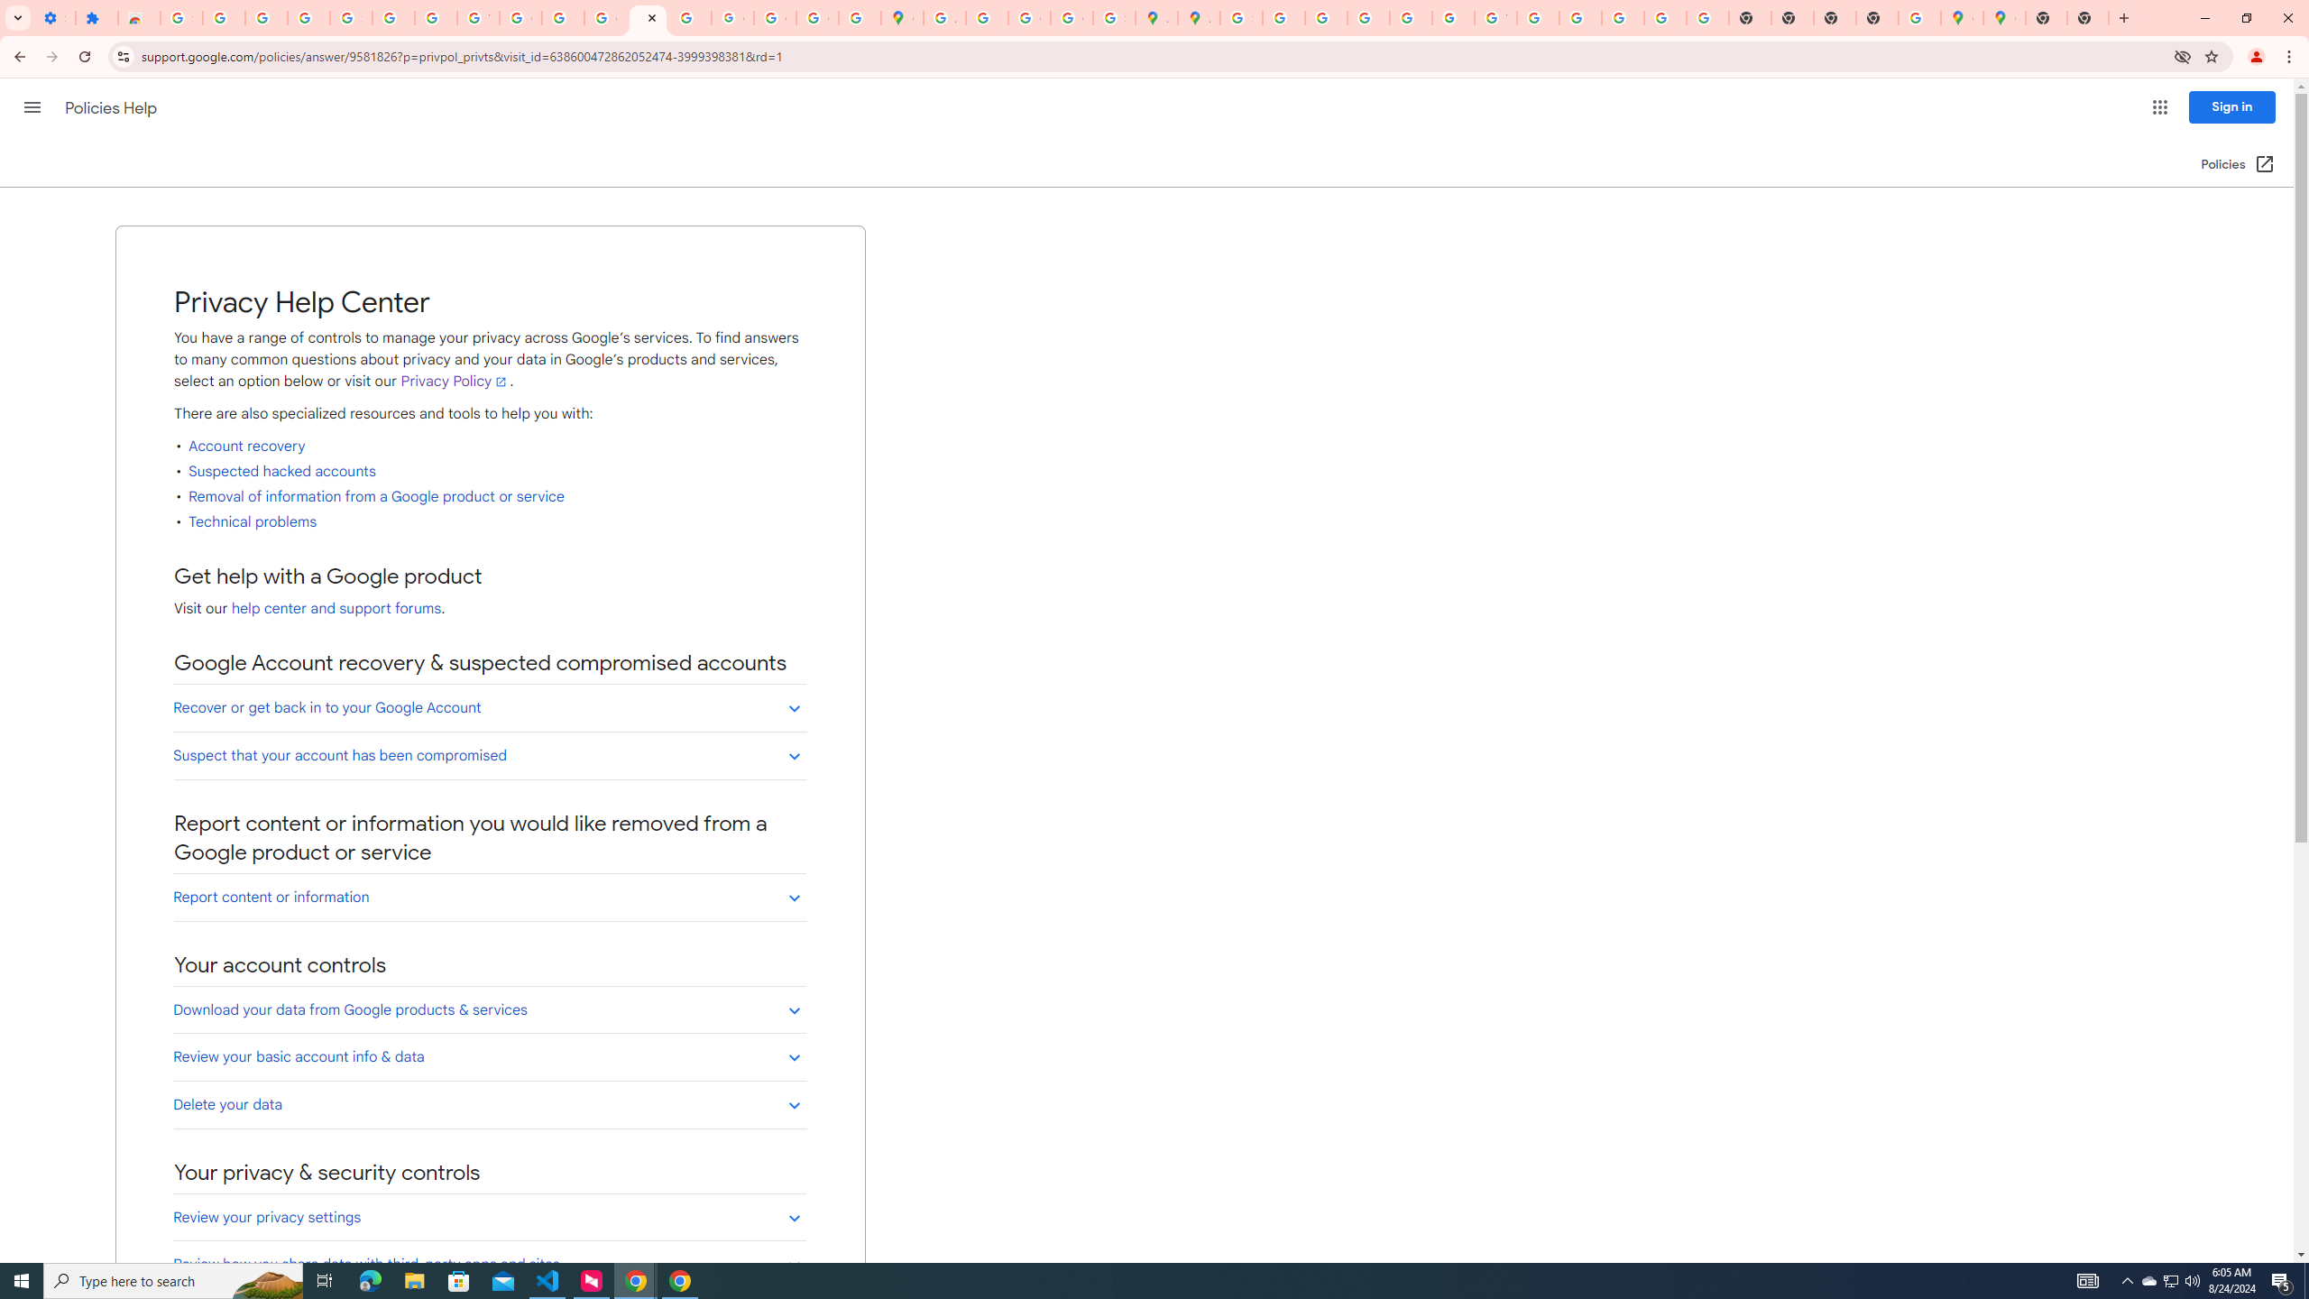 This screenshot has height=1299, width=2309. I want to click on Privacy Help Center - Policies Help, so click(1326, 18).